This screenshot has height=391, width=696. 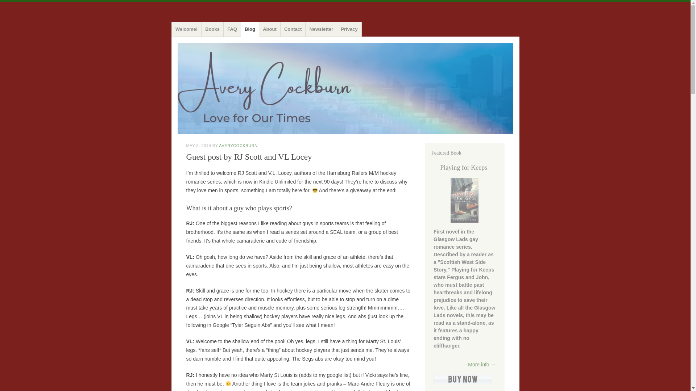 What do you see at coordinates (238, 146) in the screenshot?
I see `AVERYCOCKBURN` at bounding box center [238, 146].